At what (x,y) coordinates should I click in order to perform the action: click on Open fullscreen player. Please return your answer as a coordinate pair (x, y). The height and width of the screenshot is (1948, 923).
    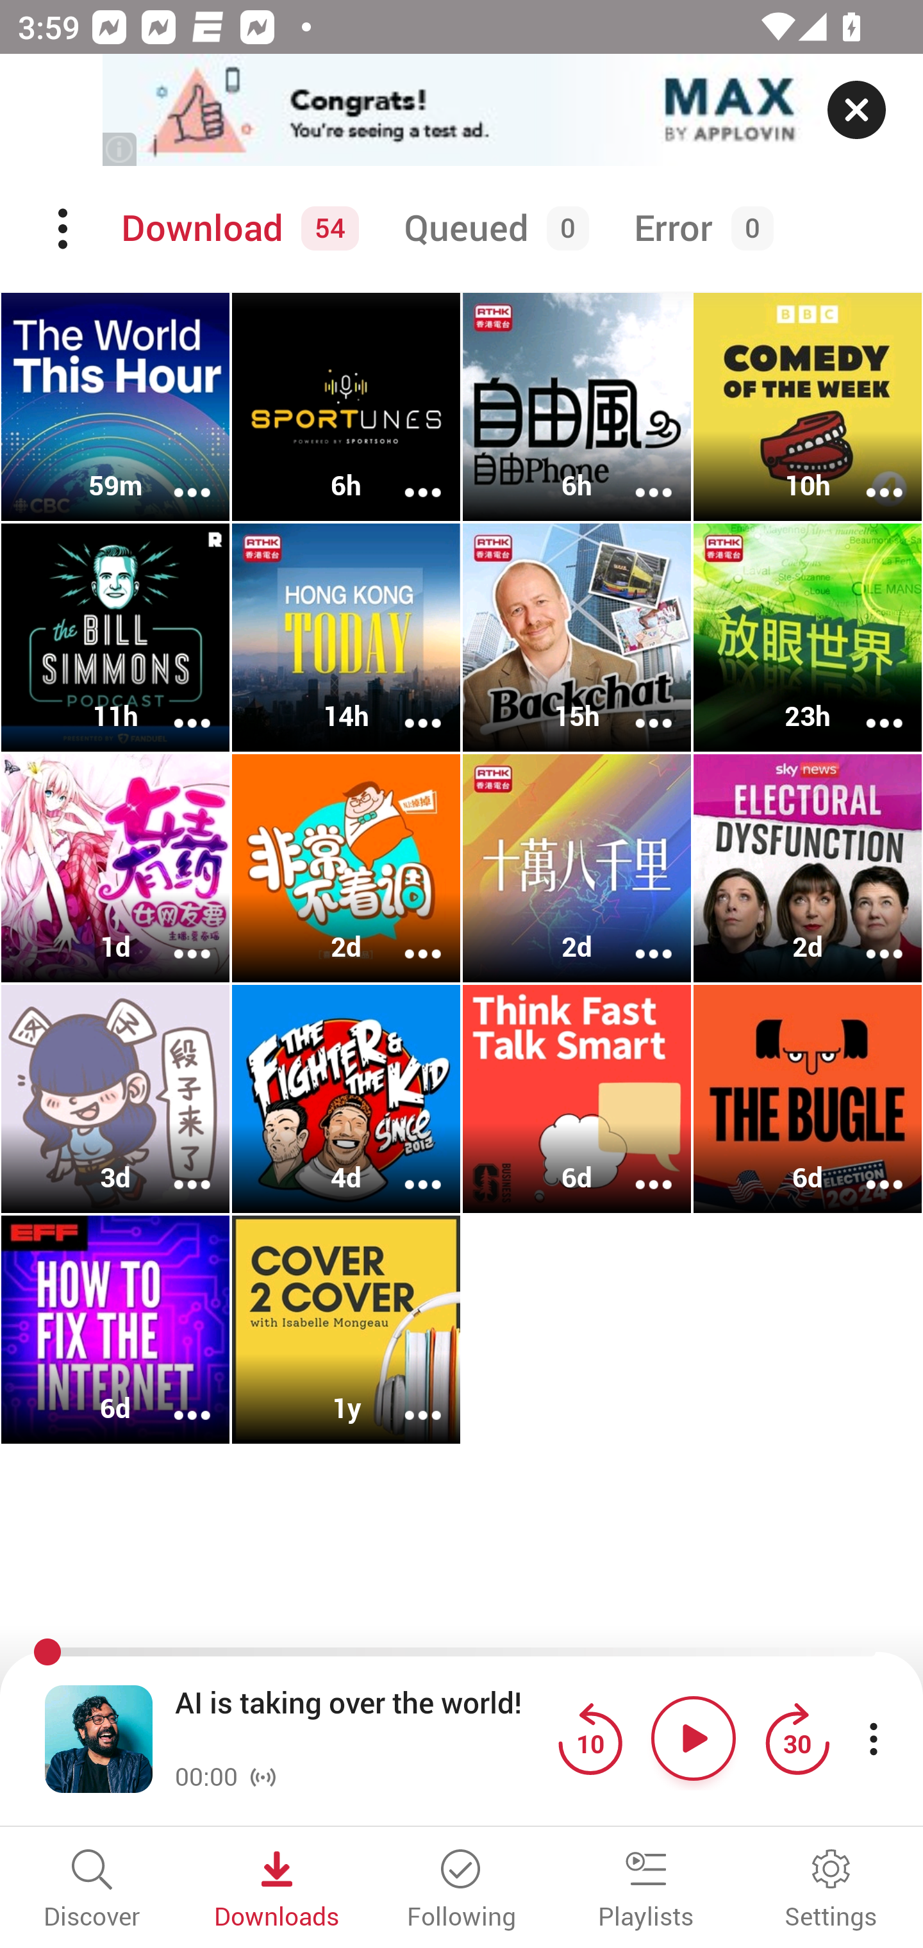
    Looking at the image, I should click on (99, 1738).